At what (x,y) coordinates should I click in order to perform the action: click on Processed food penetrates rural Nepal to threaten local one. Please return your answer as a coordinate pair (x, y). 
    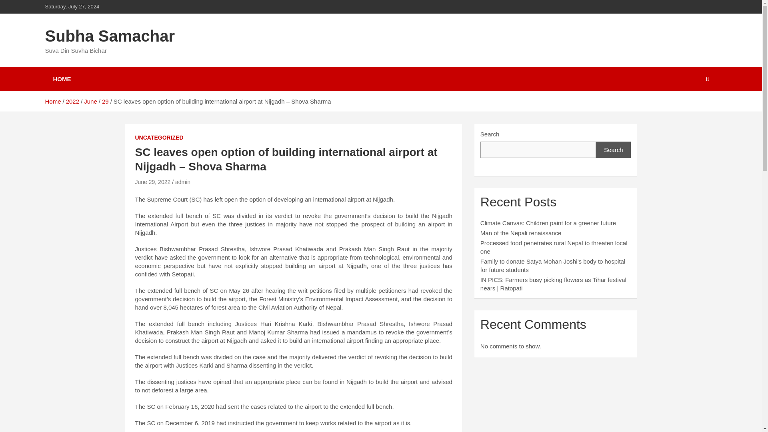
    Looking at the image, I should click on (554, 247).